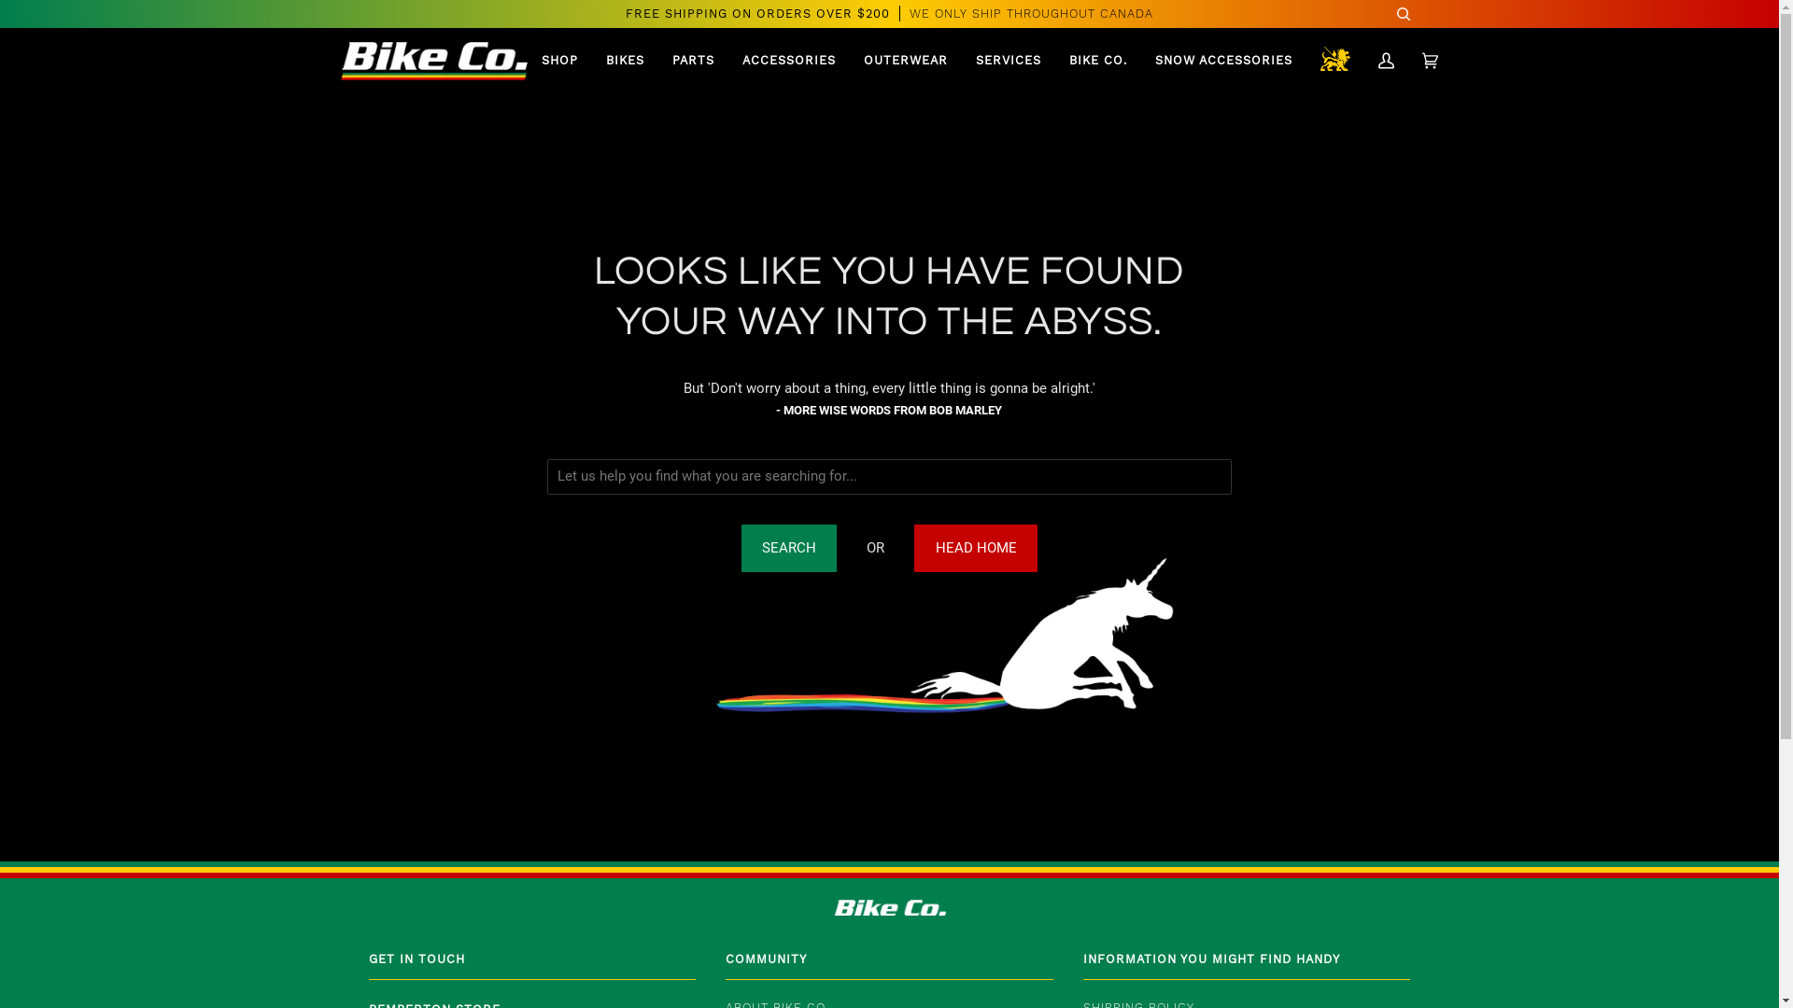 This screenshot has height=1008, width=1793. I want to click on ACCESSORIES, so click(789, 62).